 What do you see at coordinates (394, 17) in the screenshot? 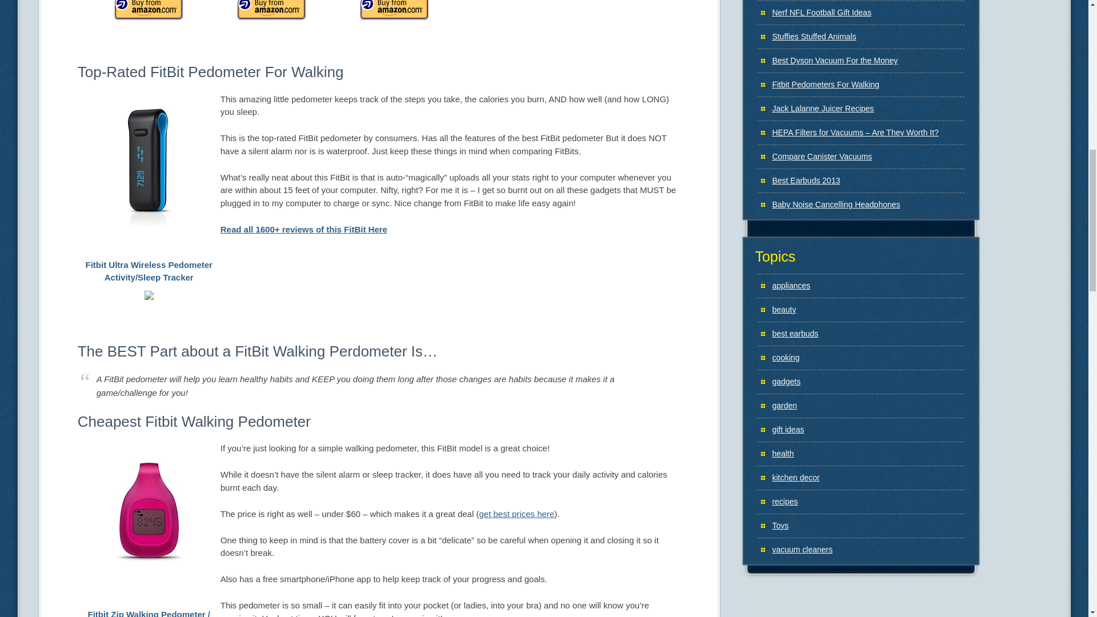
I see `Safety Leash for Pedometer` at bounding box center [394, 17].